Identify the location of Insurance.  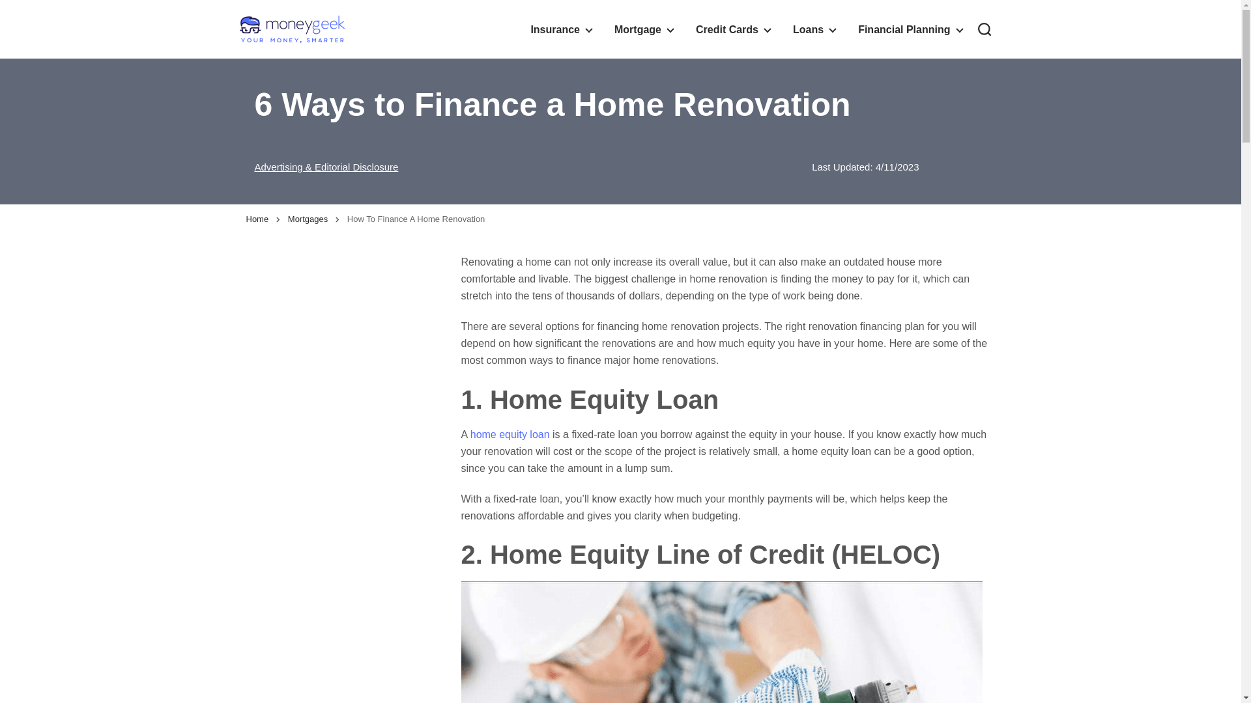
(560, 29).